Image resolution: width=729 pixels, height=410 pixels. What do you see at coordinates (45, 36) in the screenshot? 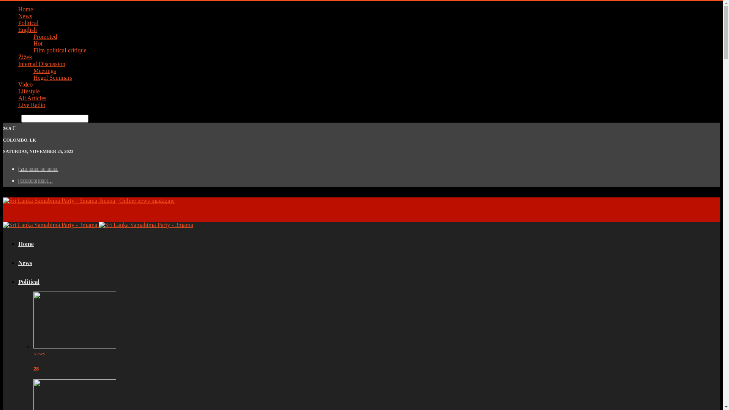
I see `Promoted` at bounding box center [45, 36].